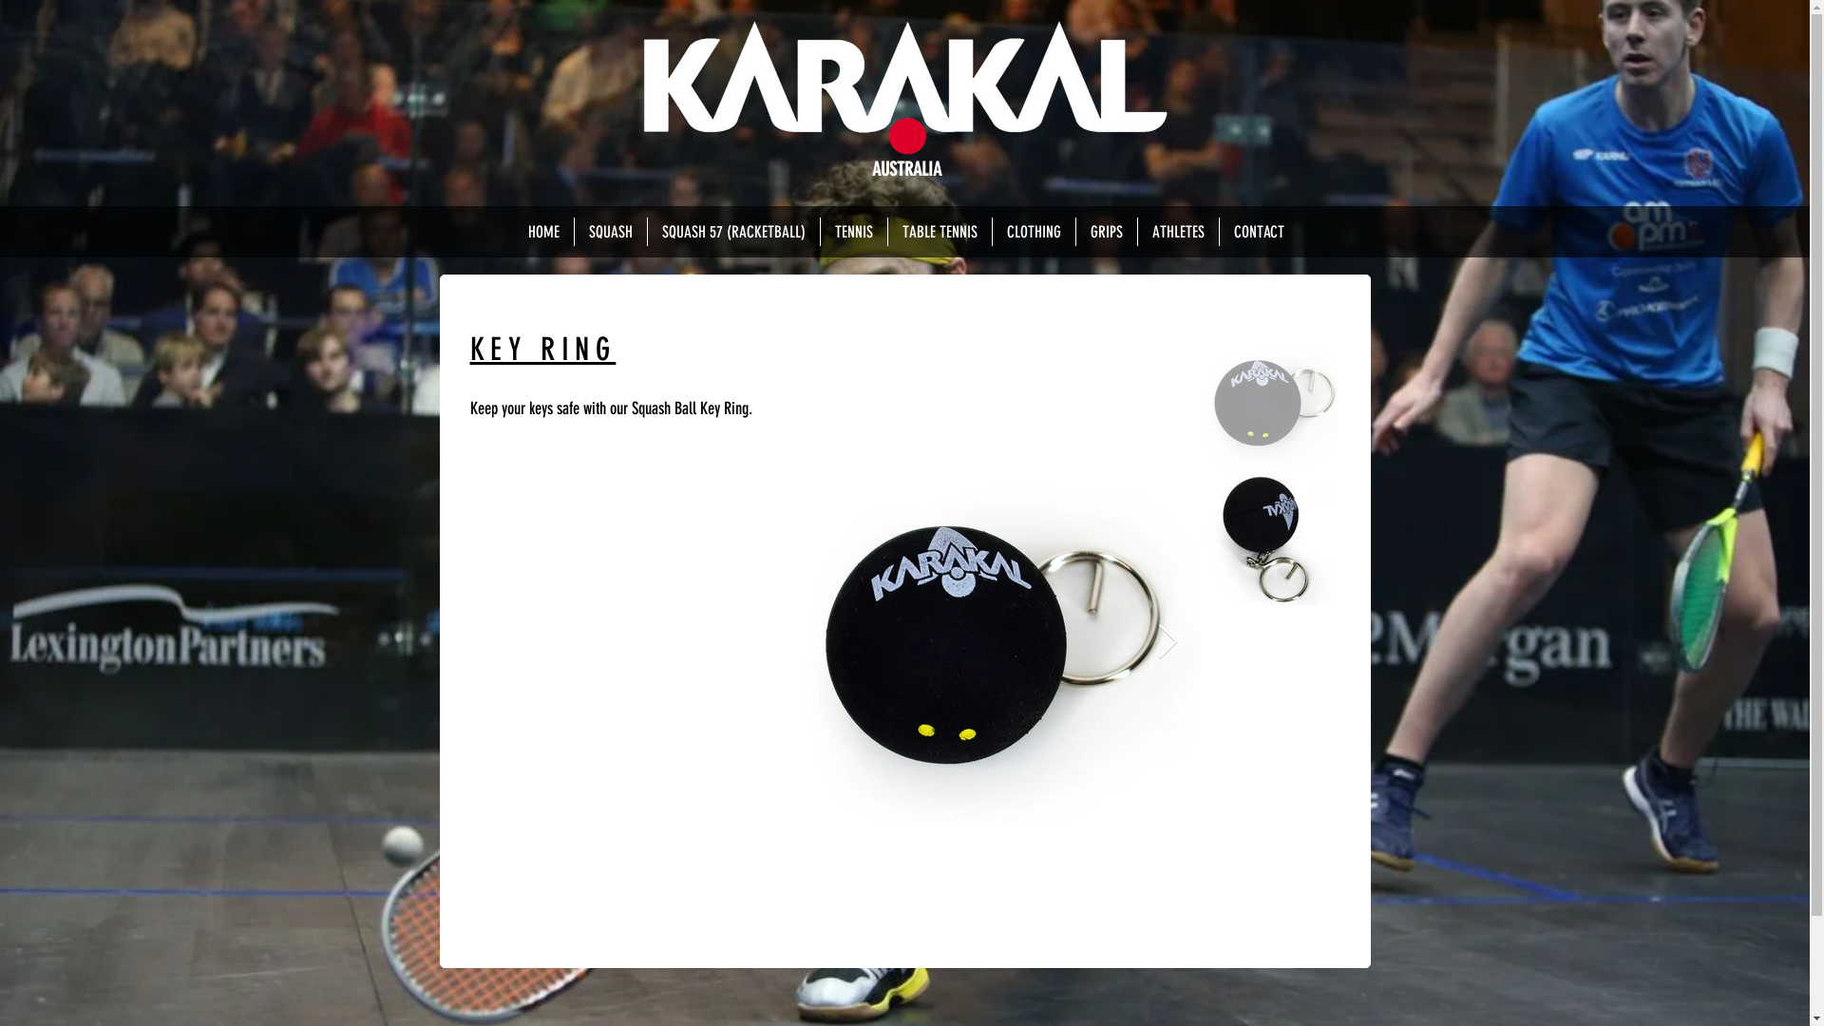 The width and height of the screenshot is (1824, 1026). Describe the element at coordinates (543, 232) in the screenshot. I see `HOME` at that location.